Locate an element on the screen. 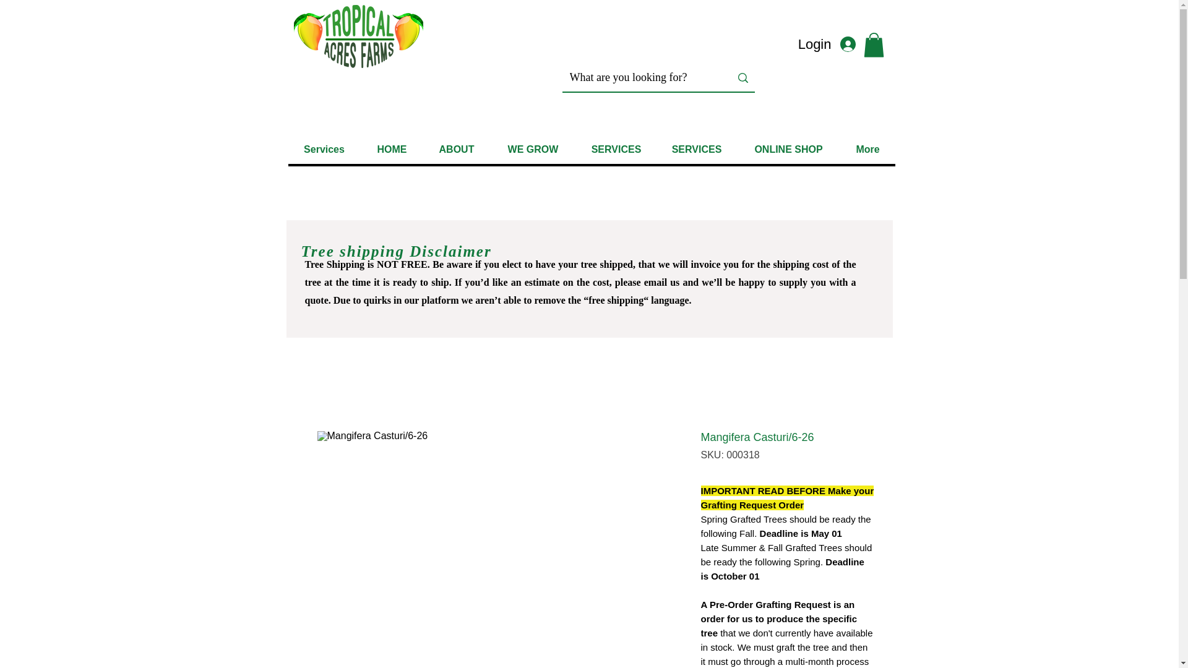 The width and height of the screenshot is (1188, 668). Login is located at coordinates (833, 45).